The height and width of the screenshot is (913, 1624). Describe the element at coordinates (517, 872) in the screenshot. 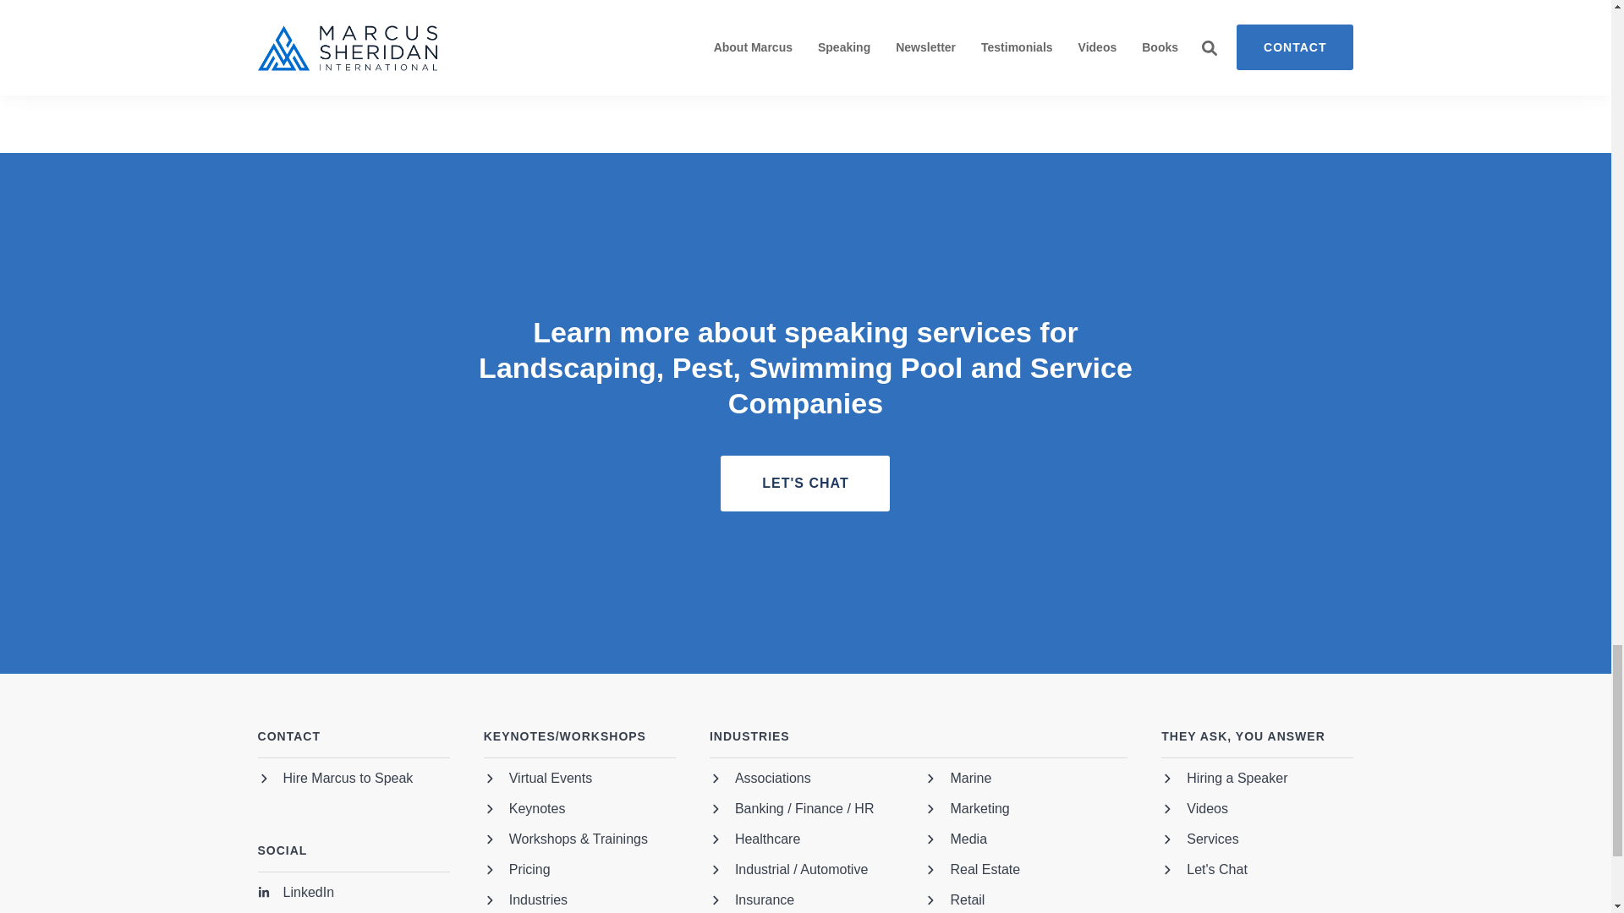

I see `Pricing` at that location.